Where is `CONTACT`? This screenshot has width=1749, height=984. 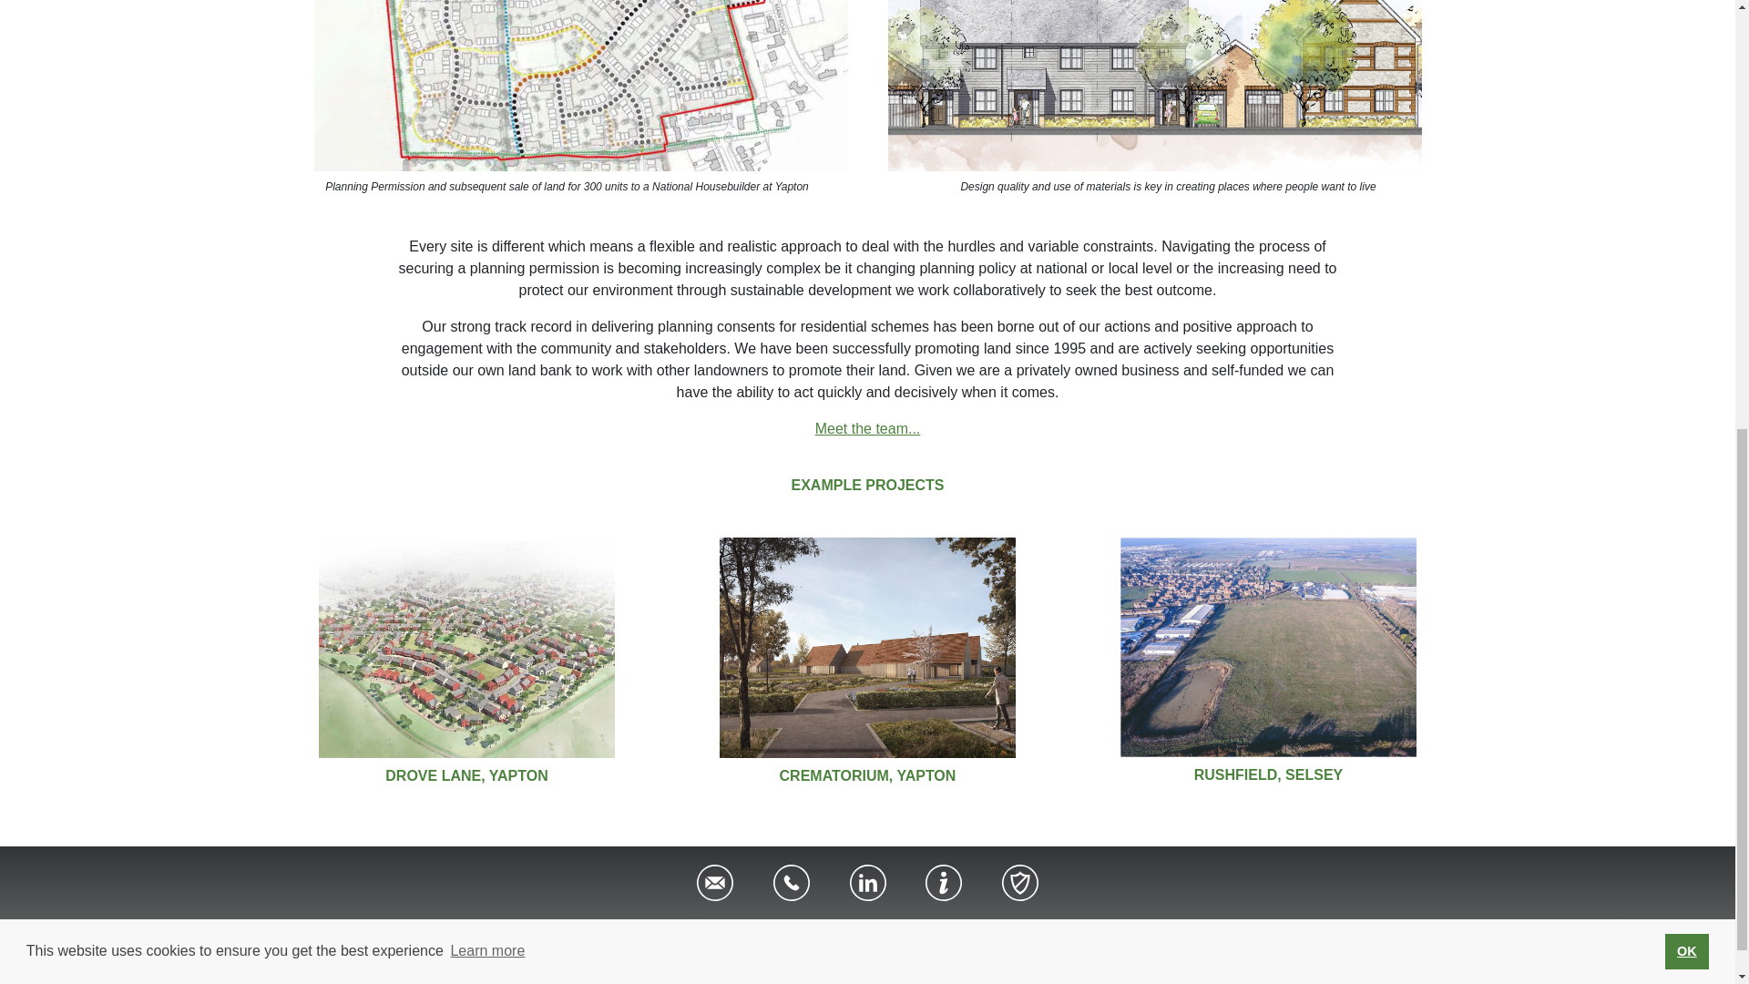 CONTACT is located at coordinates (1111, 944).